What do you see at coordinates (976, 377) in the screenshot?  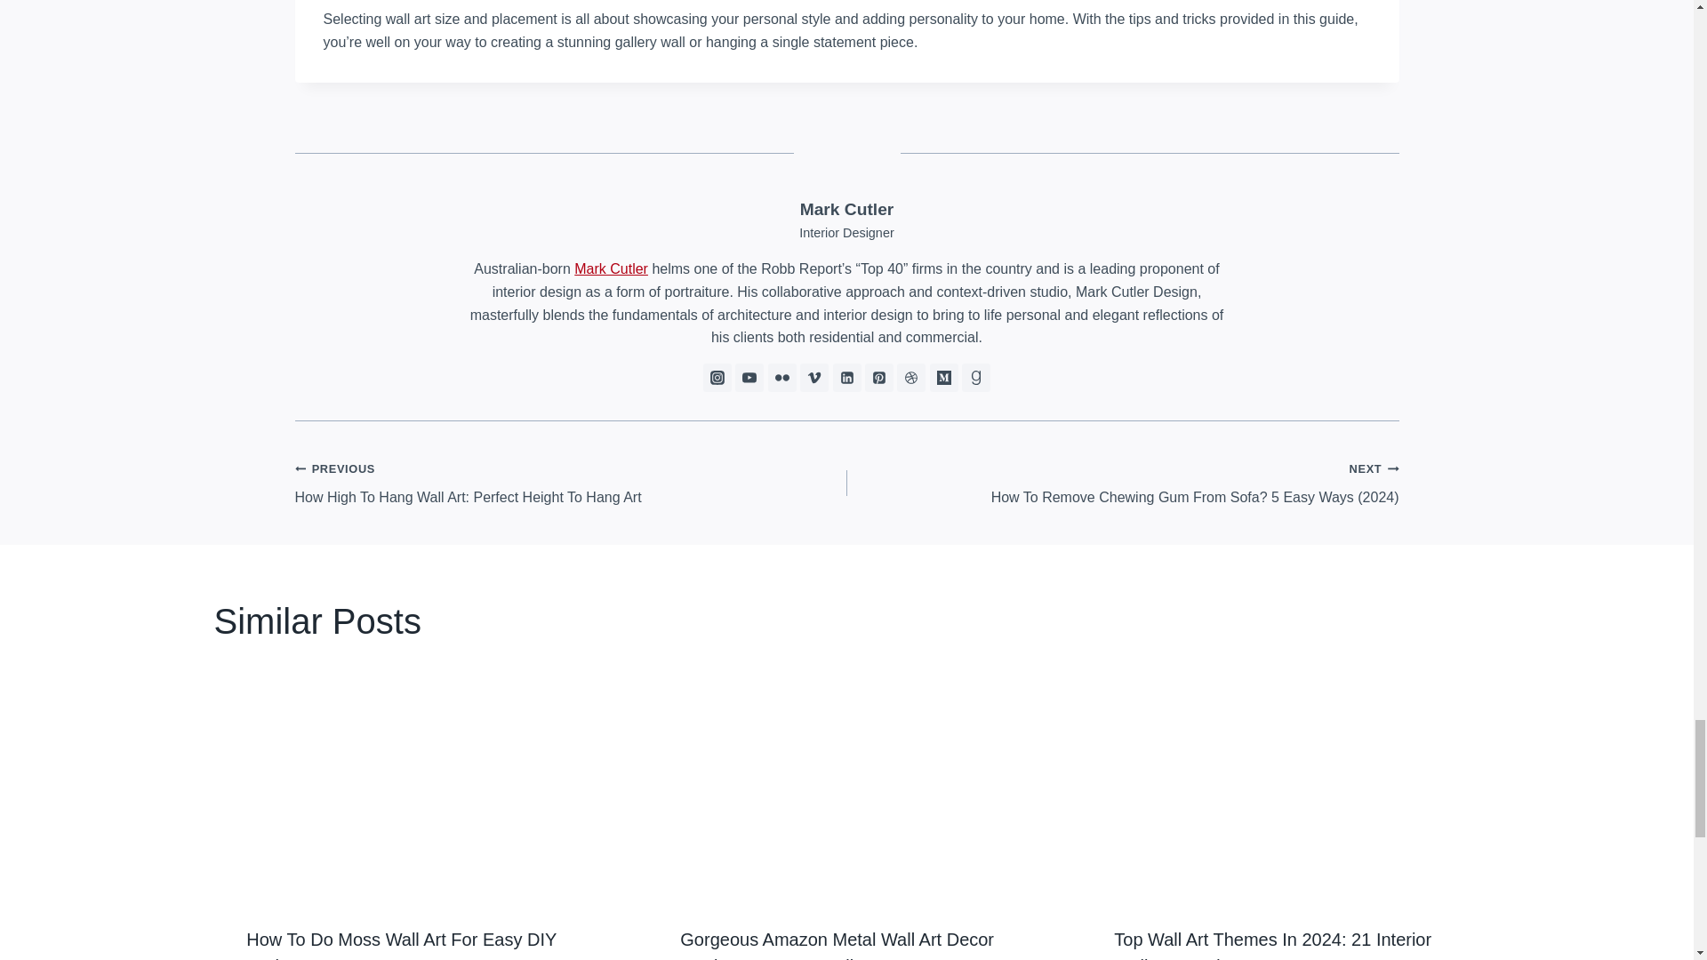 I see `Follow Mark Cutler on Goodreads` at bounding box center [976, 377].